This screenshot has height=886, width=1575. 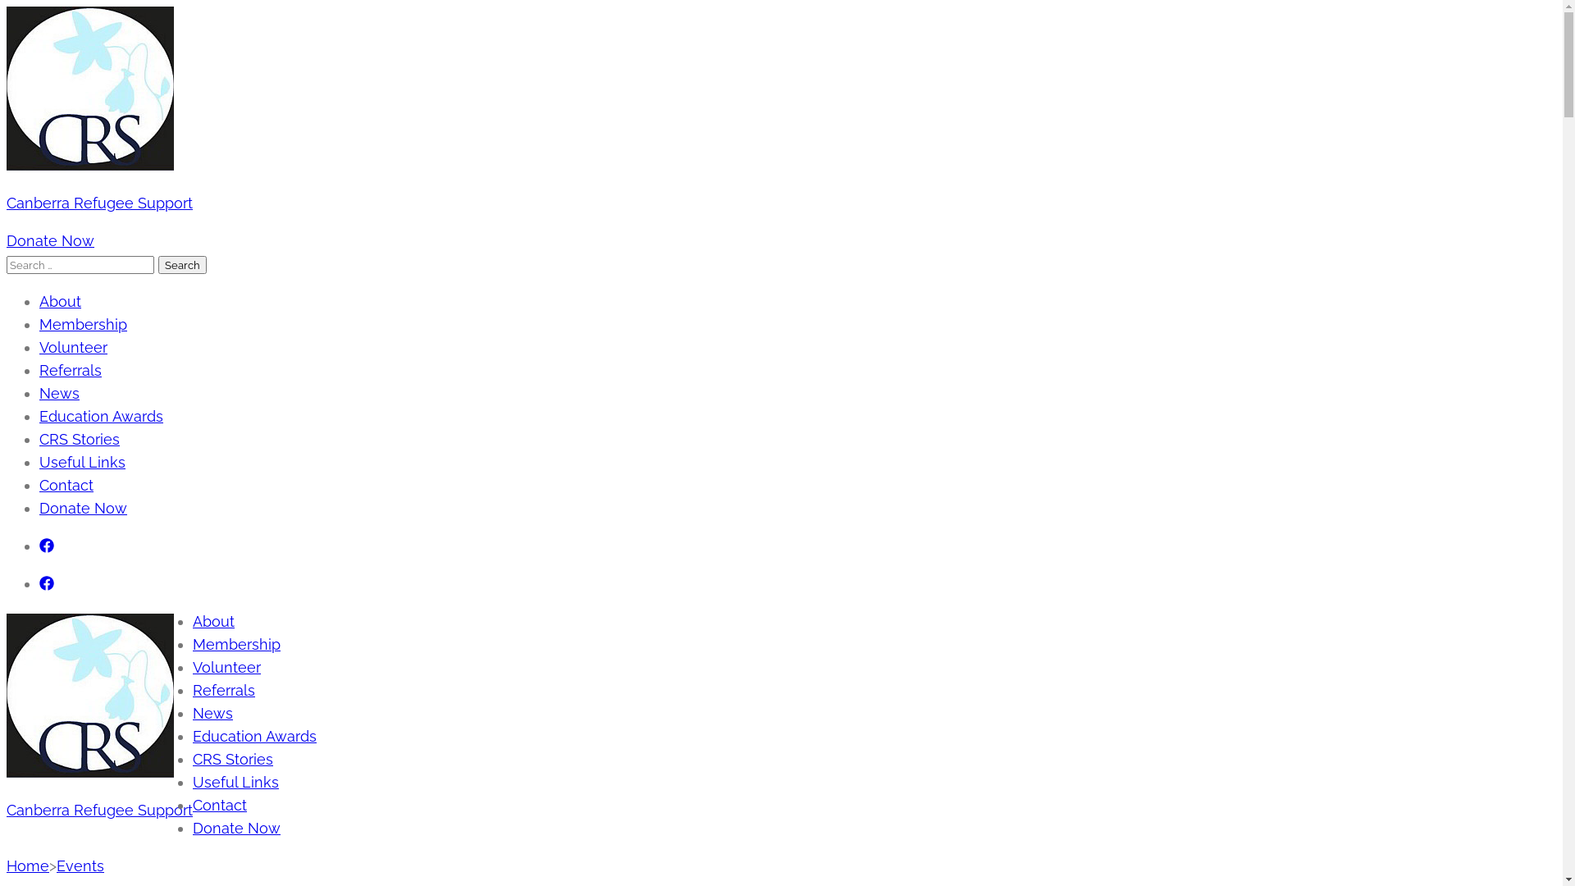 What do you see at coordinates (84, 324) in the screenshot?
I see `Membership` at bounding box center [84, 324].